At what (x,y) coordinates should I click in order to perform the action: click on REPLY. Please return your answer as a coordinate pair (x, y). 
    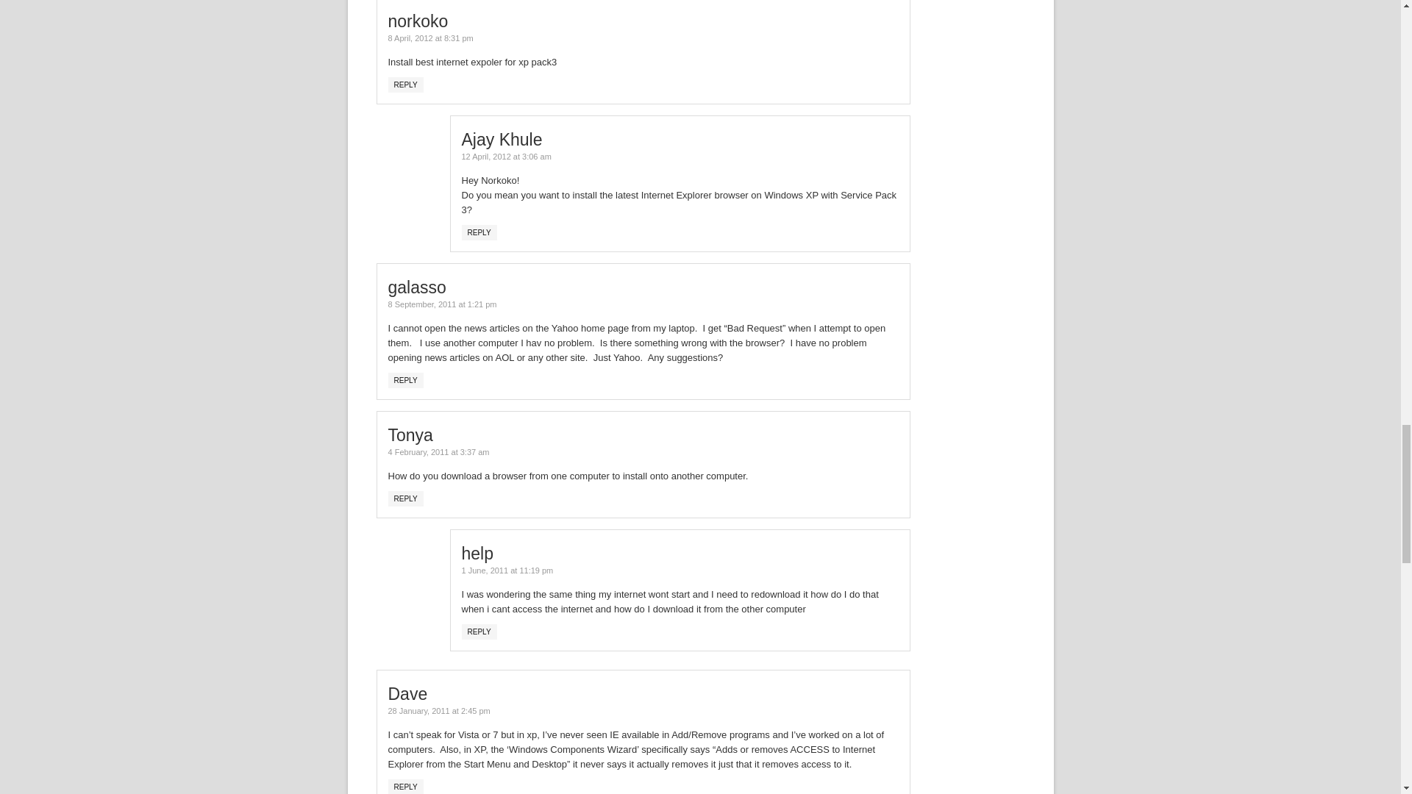
    Looking at the image, I should click on (406, 380).